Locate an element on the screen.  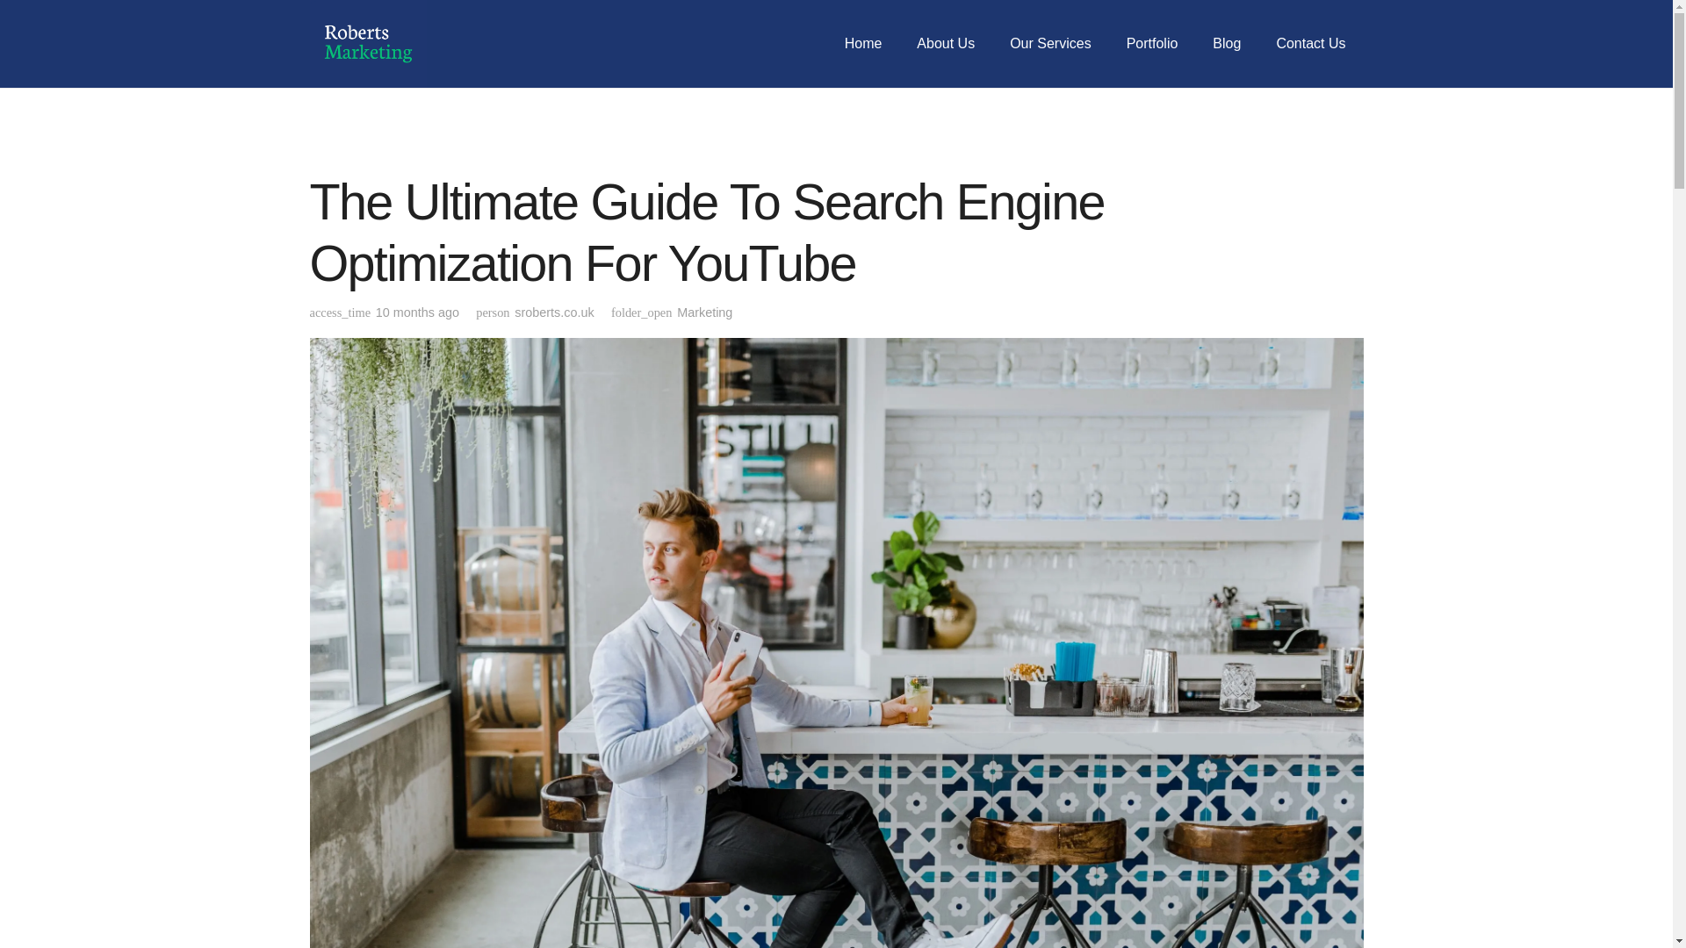
Contact Us is located at coordinates (1310, 44).